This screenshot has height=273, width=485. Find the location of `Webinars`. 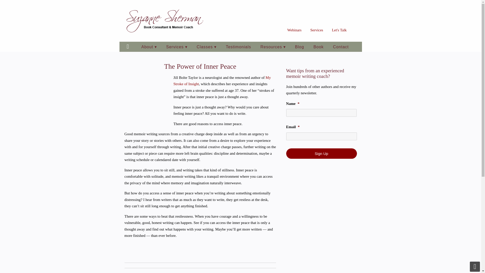

Webinars is located at coordinates (294, 30).